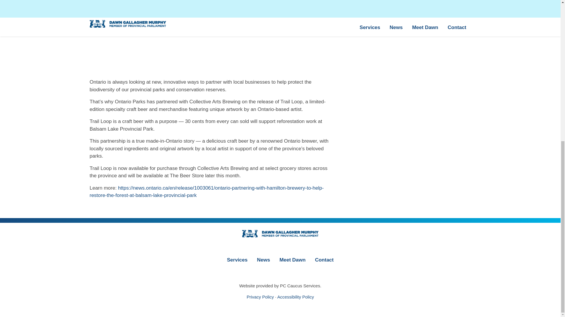 Image resolution: width=565 pixels, height=317 pixels. I want to click on Privacy Policy, so click(260, 297).